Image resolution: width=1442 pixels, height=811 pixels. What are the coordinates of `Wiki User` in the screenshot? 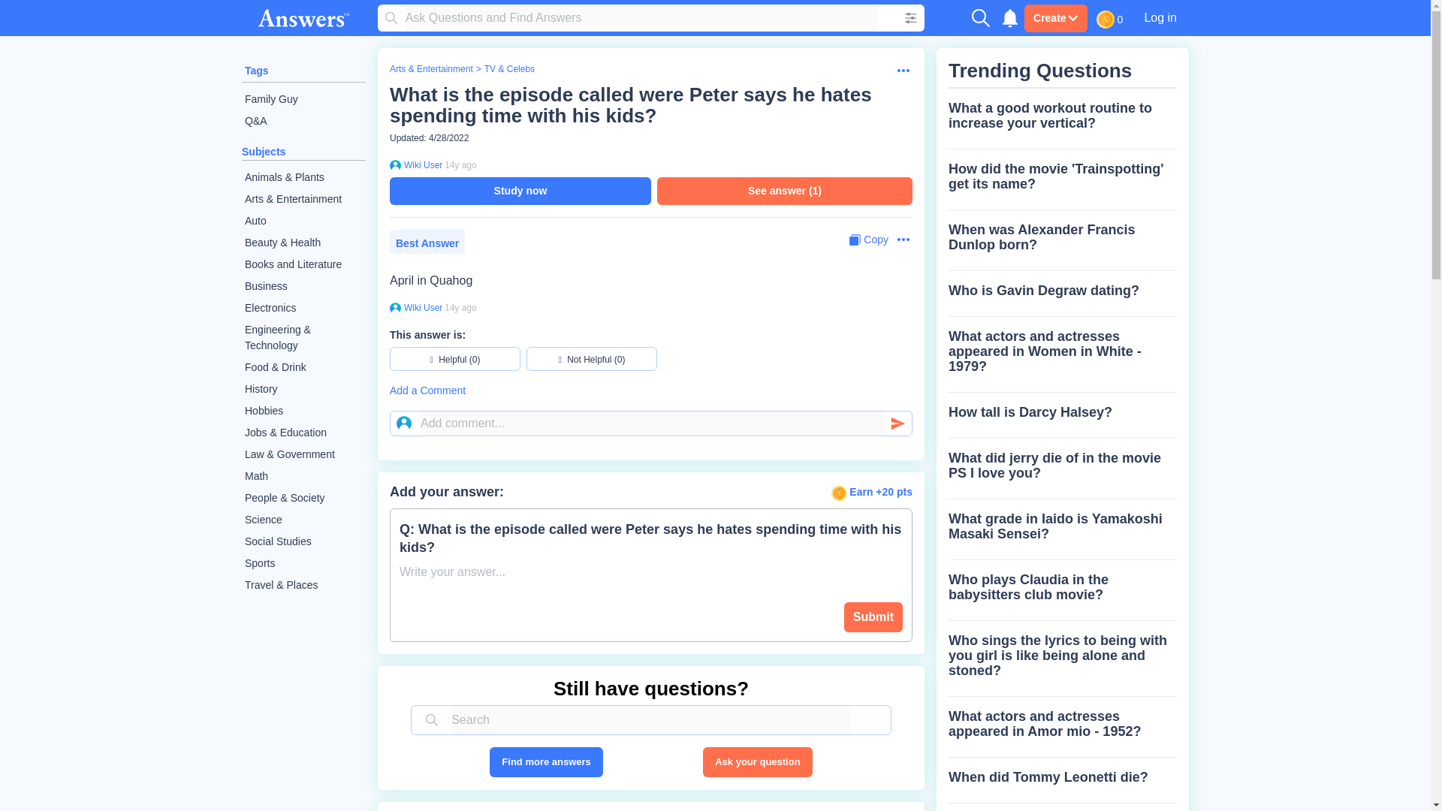 It's located at (421, 164).